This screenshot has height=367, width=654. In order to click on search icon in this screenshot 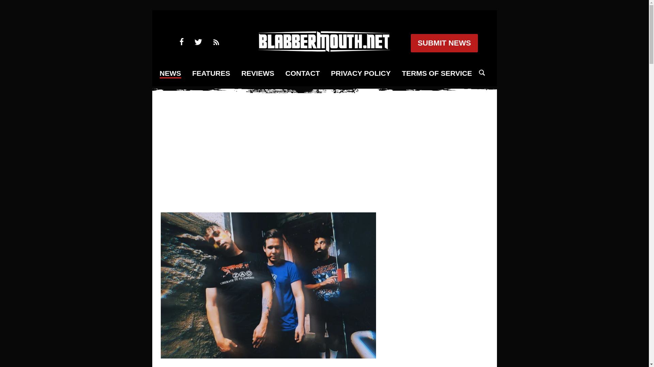, I will do `click(482, 73)`.